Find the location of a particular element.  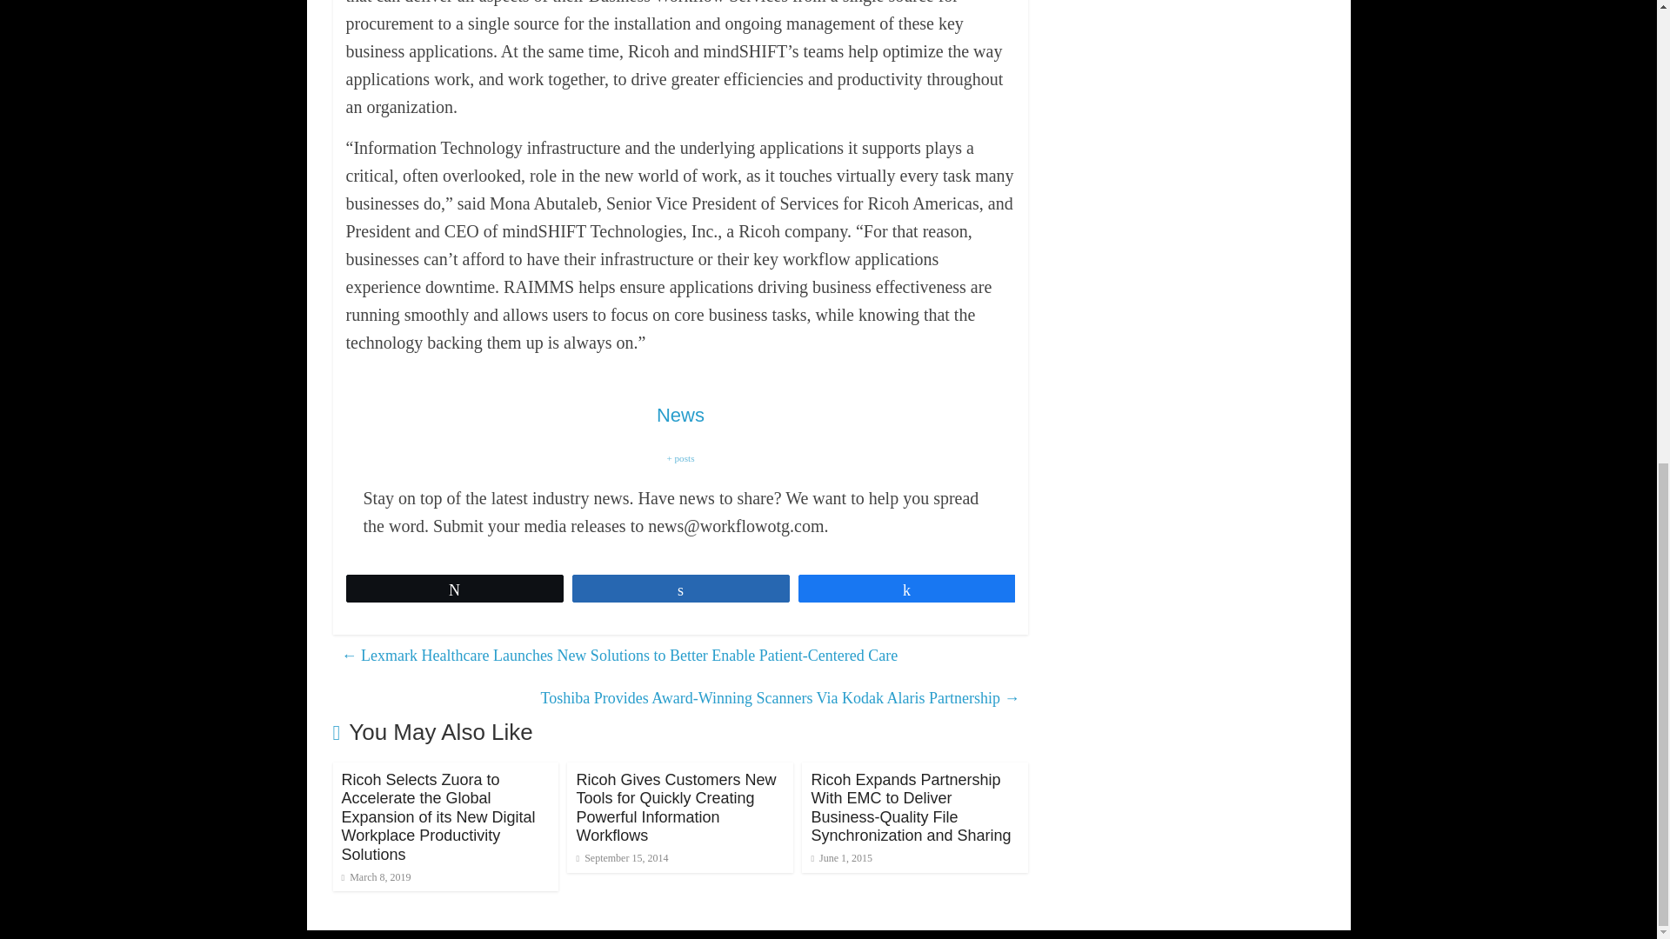

6:38 pm is located at coordinates (622, 857).